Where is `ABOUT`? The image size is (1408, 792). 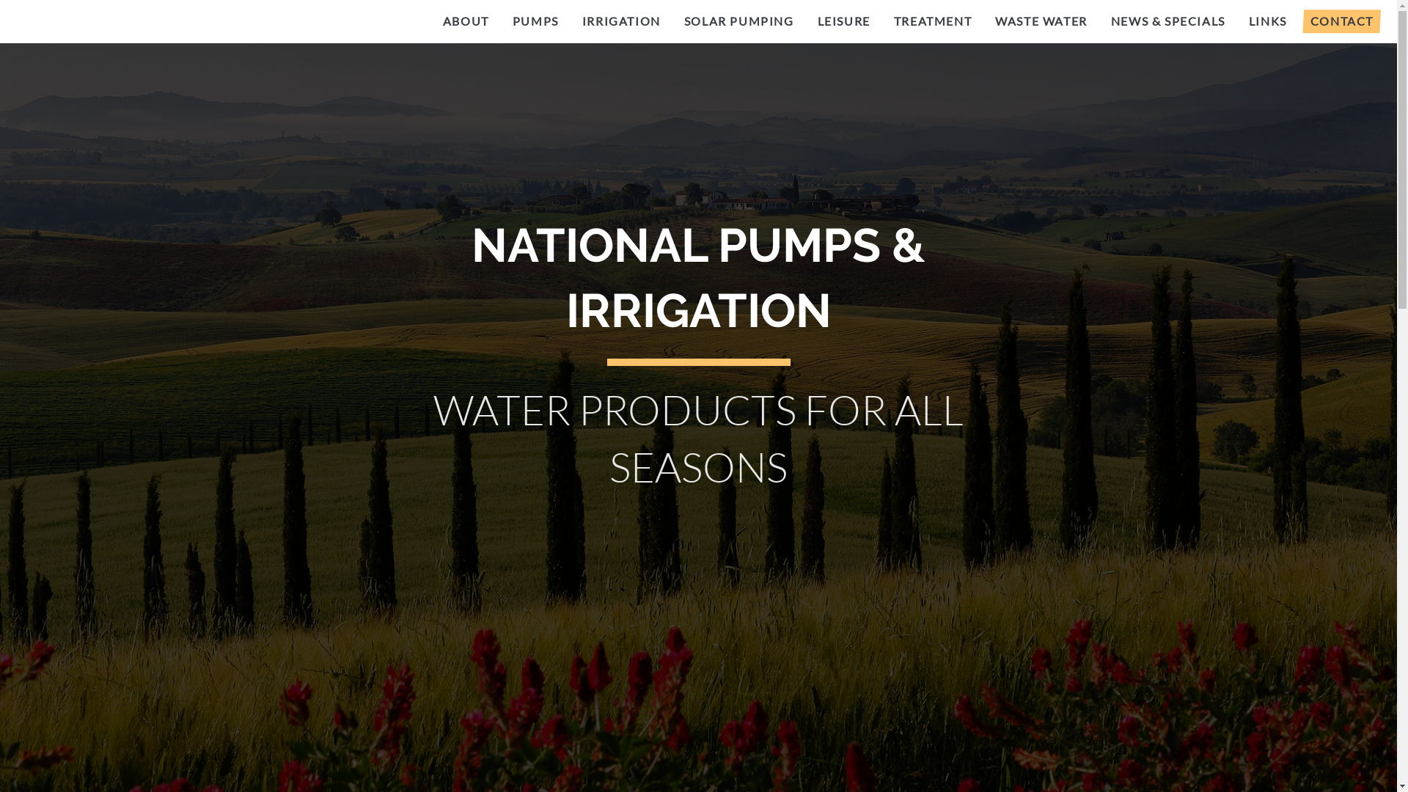 ABOUT is located at coordinates (466, 21).